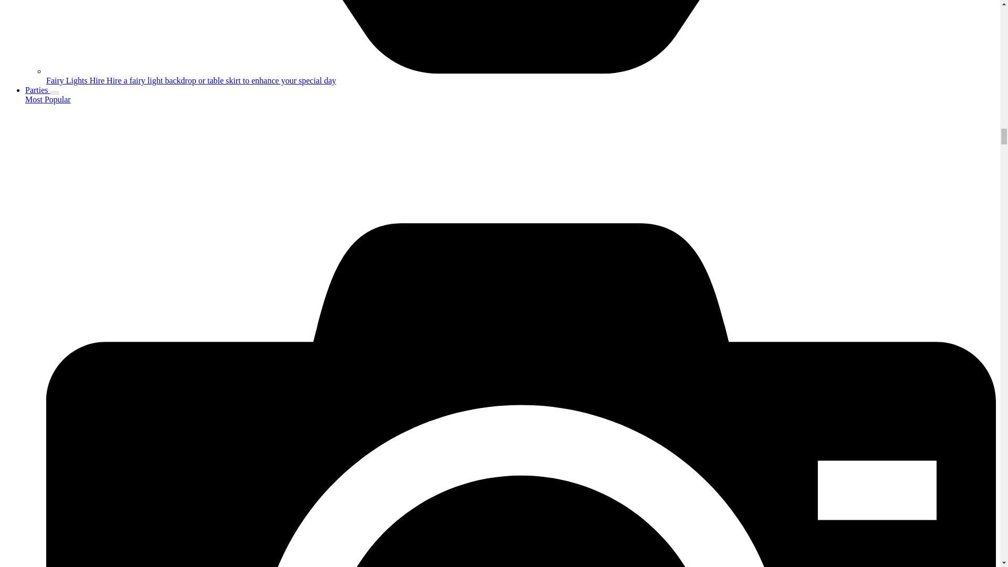 Image resolution: width=1008 pixels, height=567 pixels. I want to click on Most Popular, so click(48, 99).